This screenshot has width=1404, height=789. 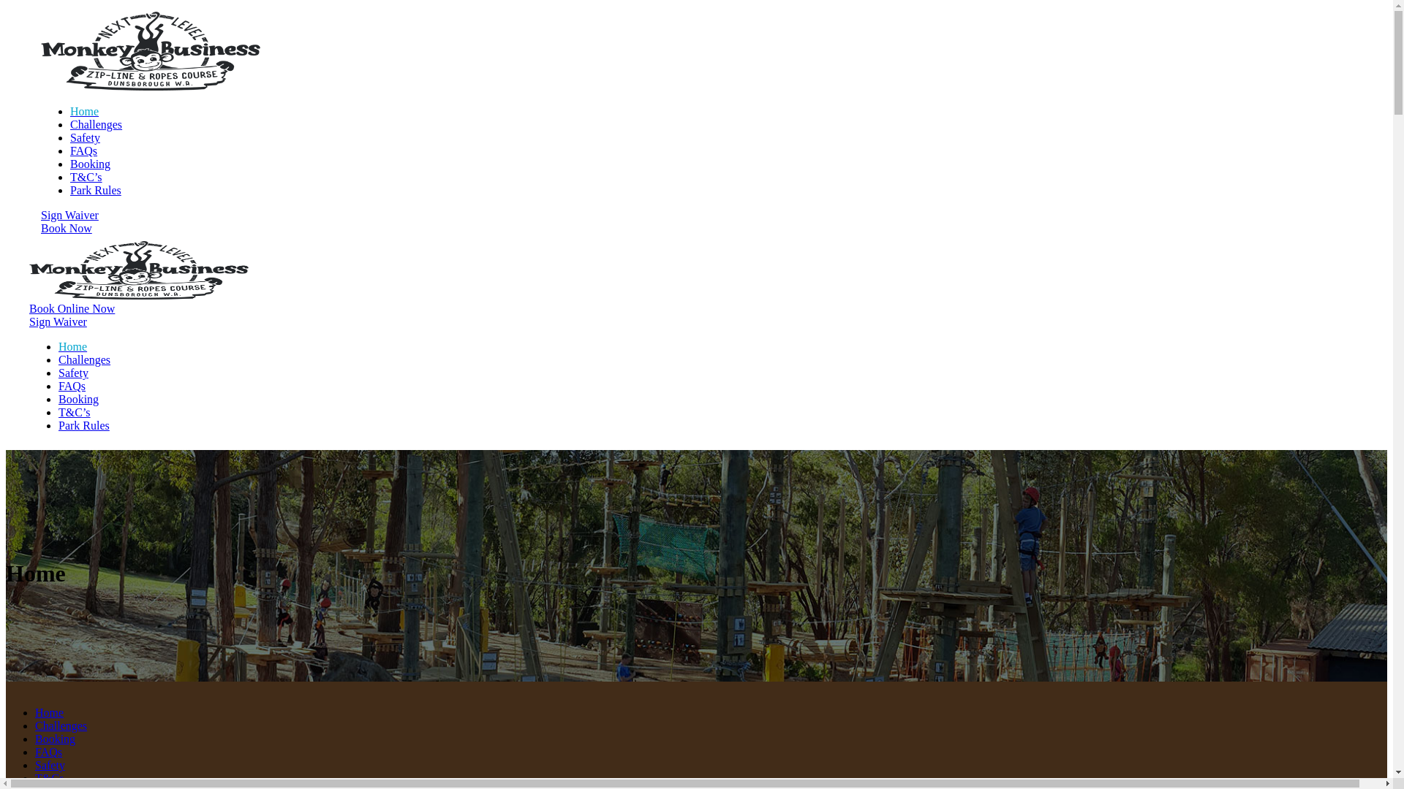 What do you see at coordinates (50, 779) in the screenshot?
I see `T&Cs` at bounding box center [50, 779].